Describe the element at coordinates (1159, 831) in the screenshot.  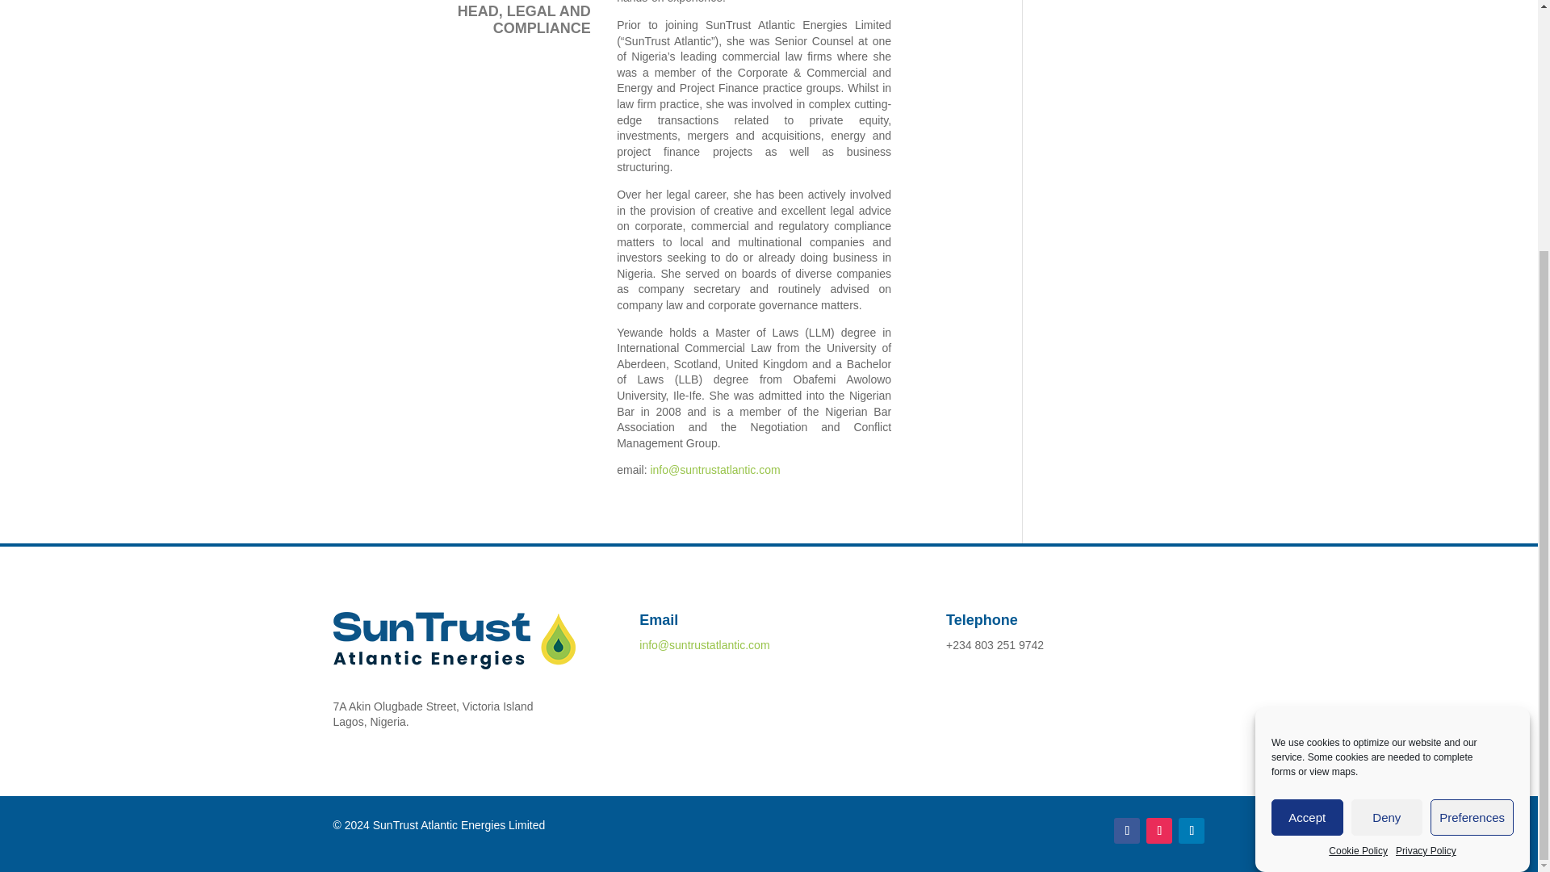
I see `Follow on Instagram` at that location.